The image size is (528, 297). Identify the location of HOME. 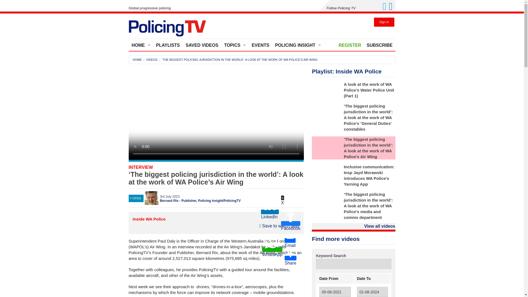
(137, 59).